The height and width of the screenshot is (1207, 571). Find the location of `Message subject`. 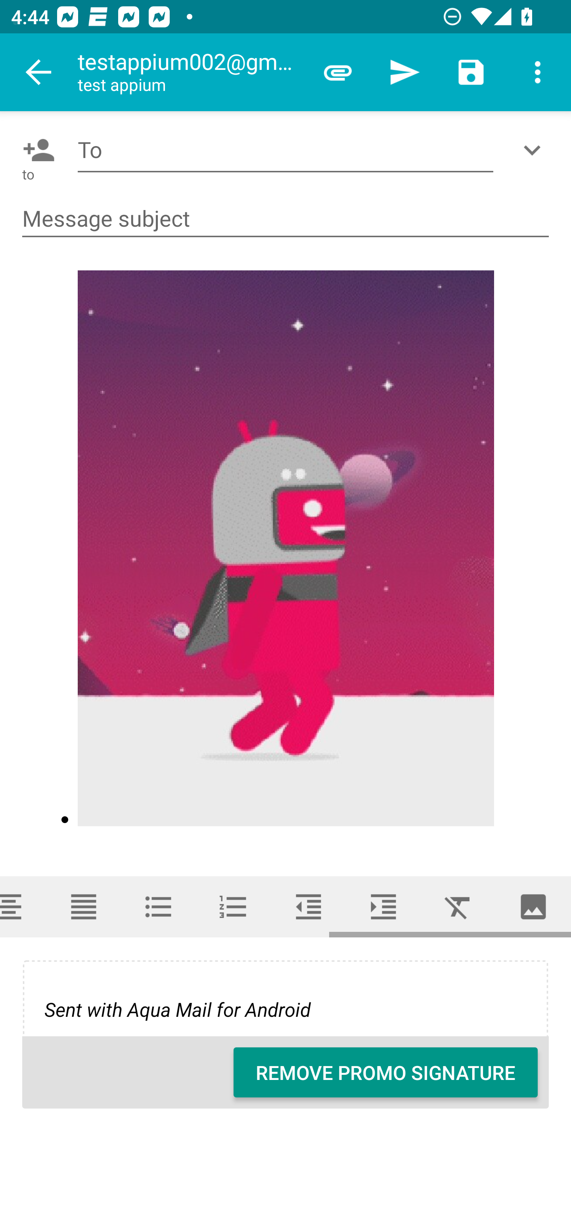

Message subject is located at coordinates (285, 219).